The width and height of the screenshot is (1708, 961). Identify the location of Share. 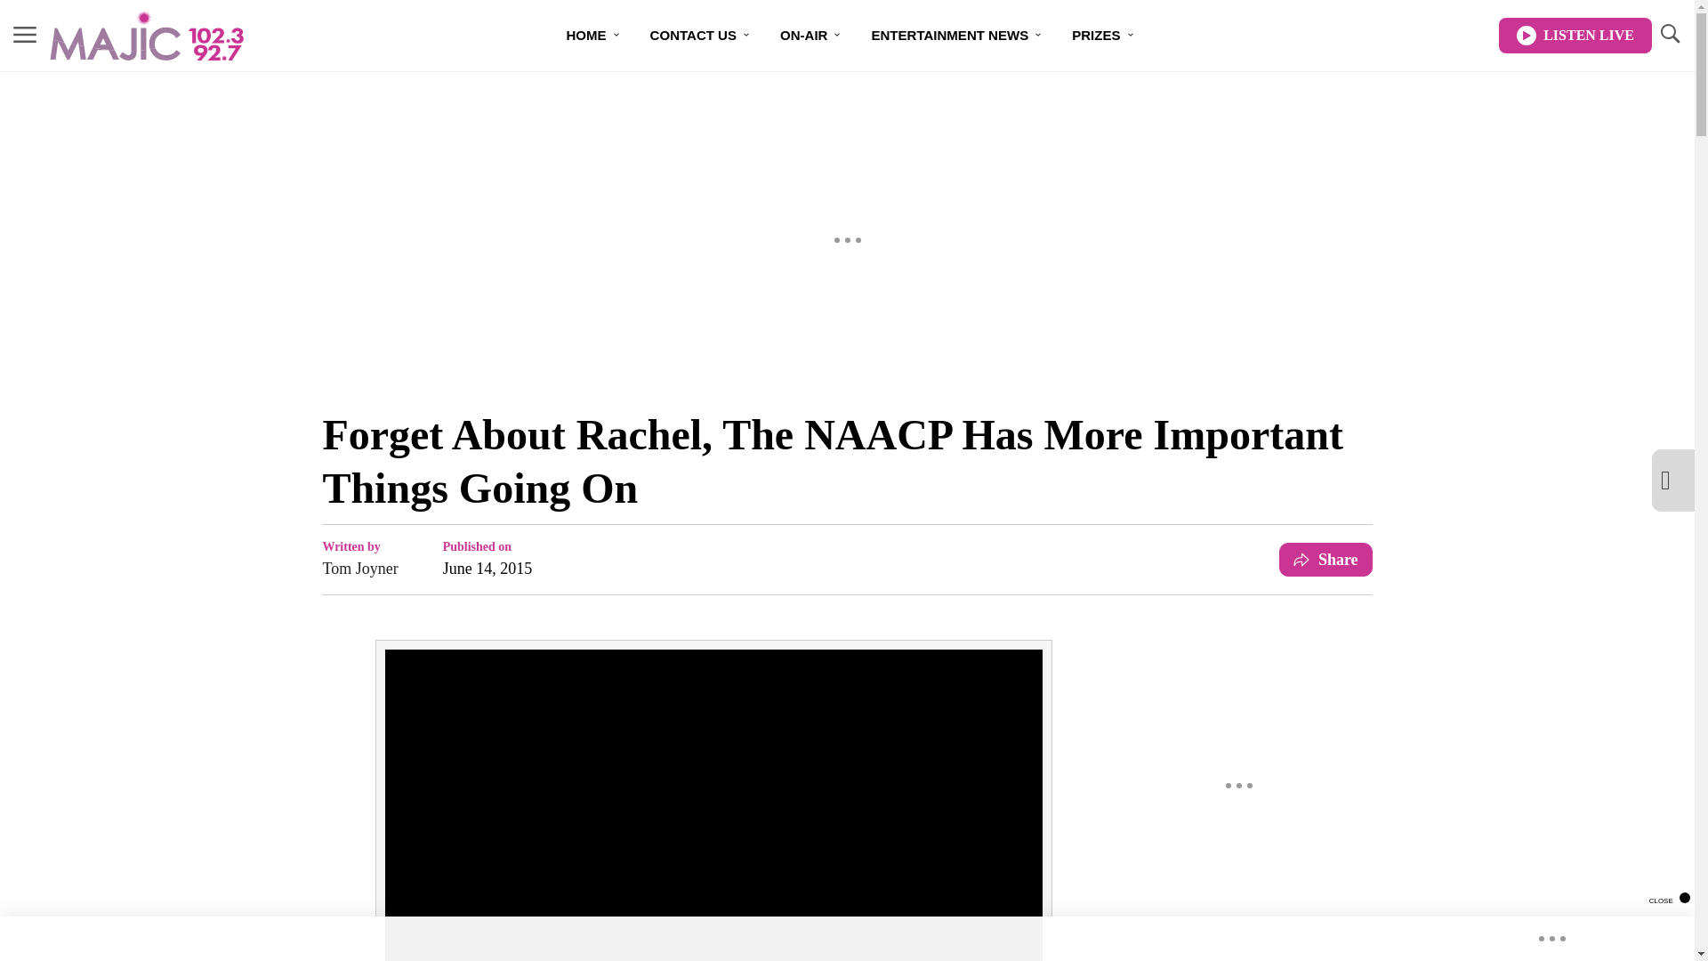
(1325, 560).